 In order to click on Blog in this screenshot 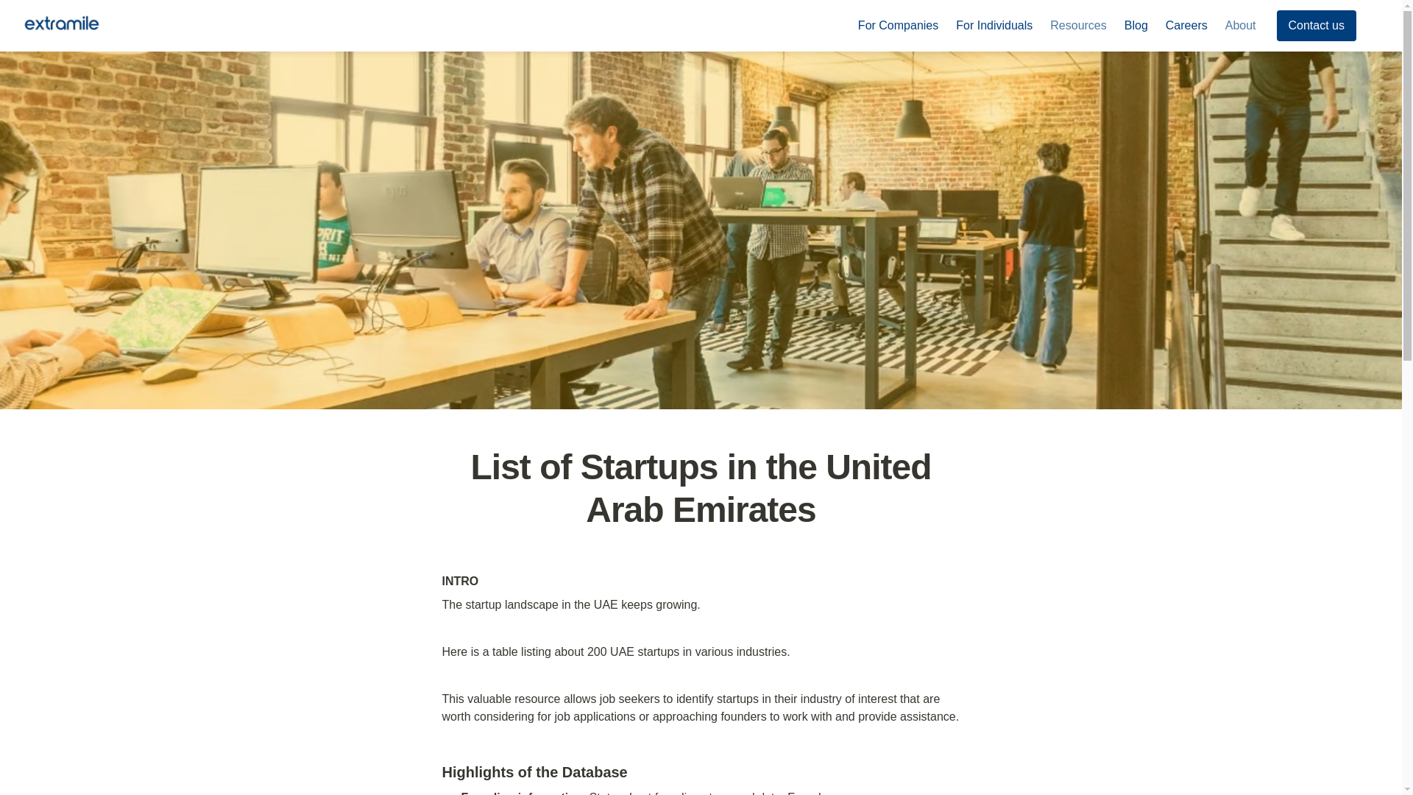, I will do `click(1136, 25)`.